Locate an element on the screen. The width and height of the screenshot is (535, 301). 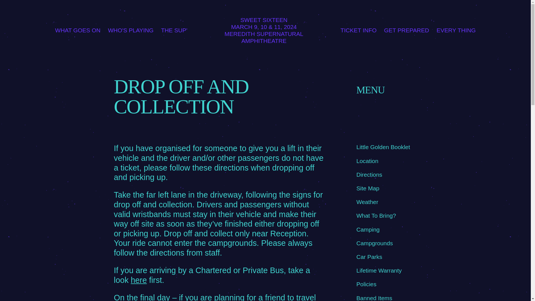
EVERY THING is located at coordinates (456, 30).